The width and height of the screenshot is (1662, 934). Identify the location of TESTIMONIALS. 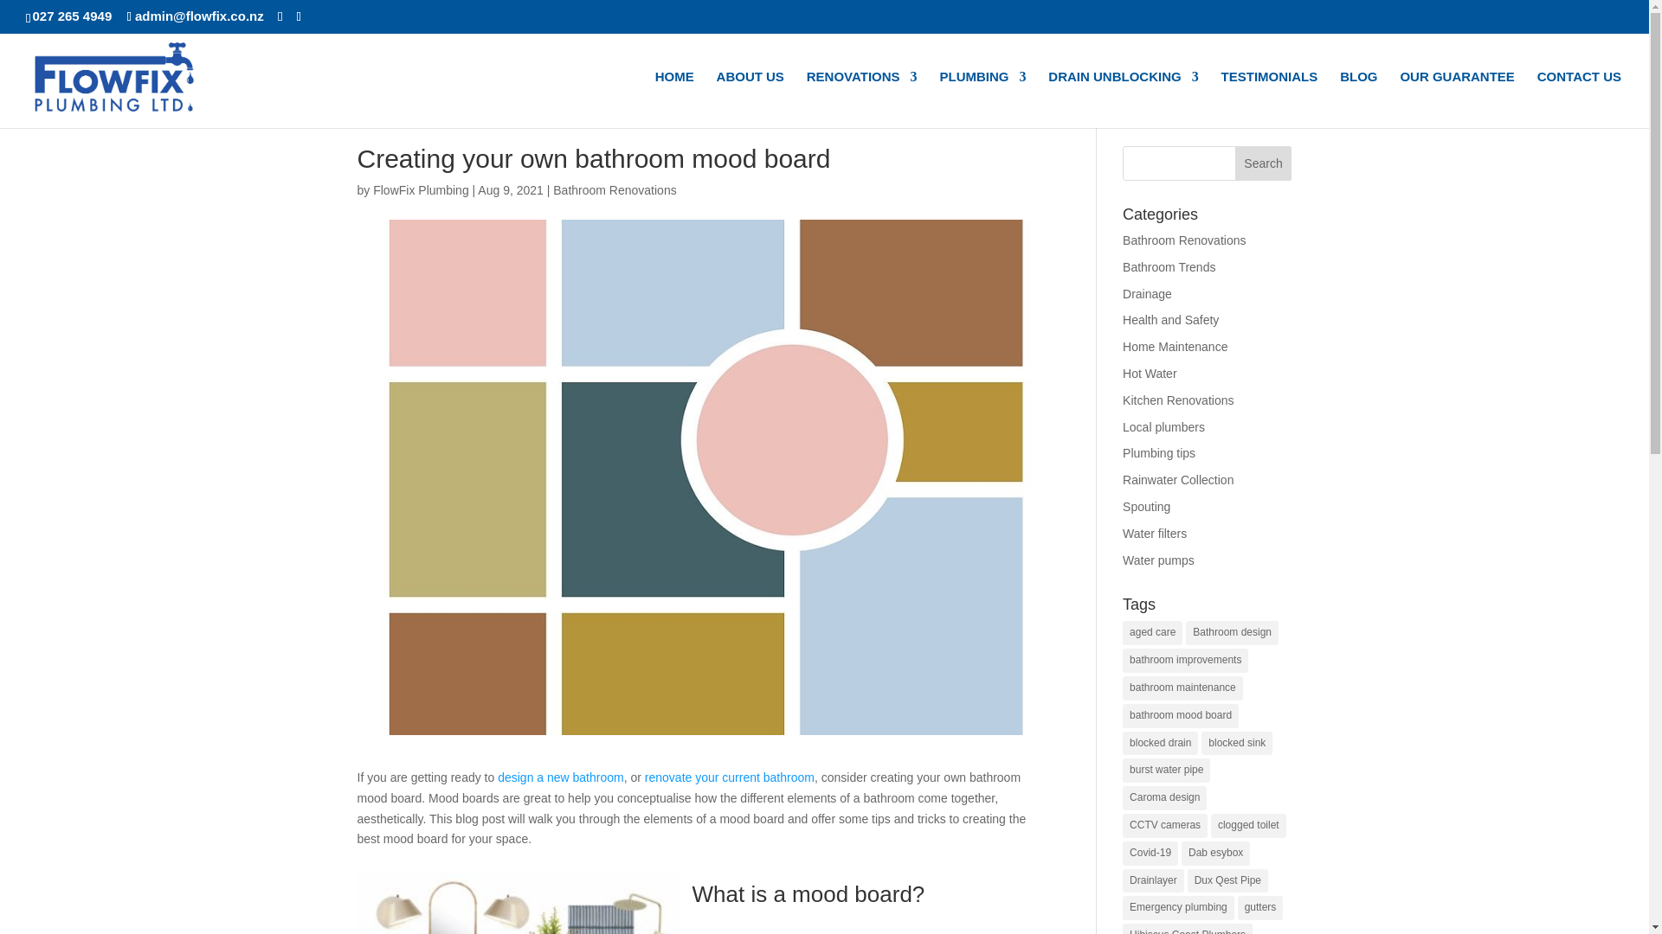
(1269, 99).